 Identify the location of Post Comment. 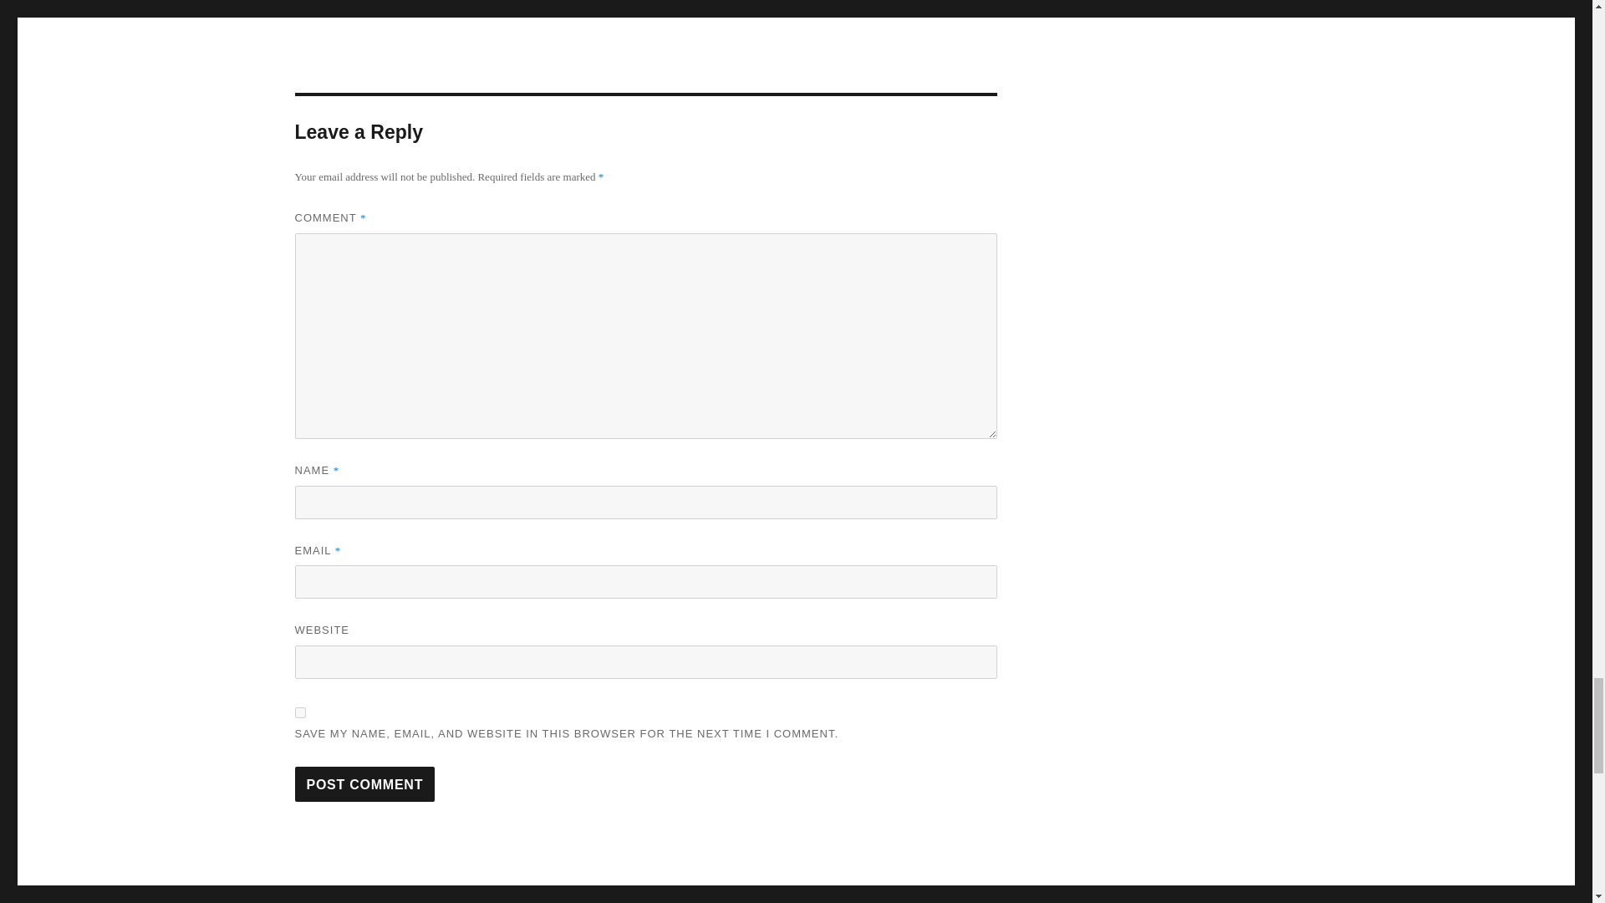
(364, 784).